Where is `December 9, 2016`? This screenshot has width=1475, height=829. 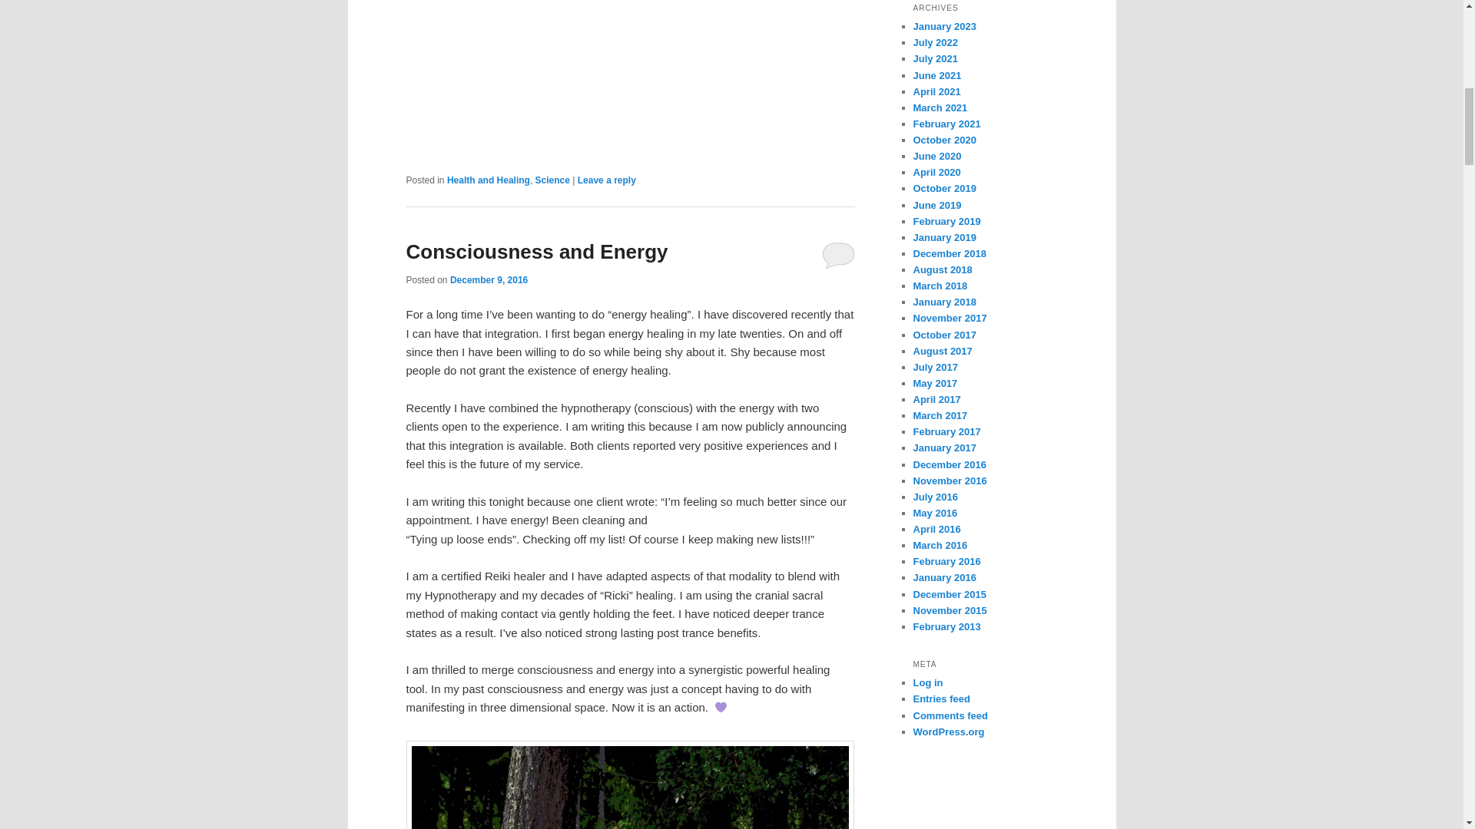 December 9, 2016 is located at coordinates (489, 279).